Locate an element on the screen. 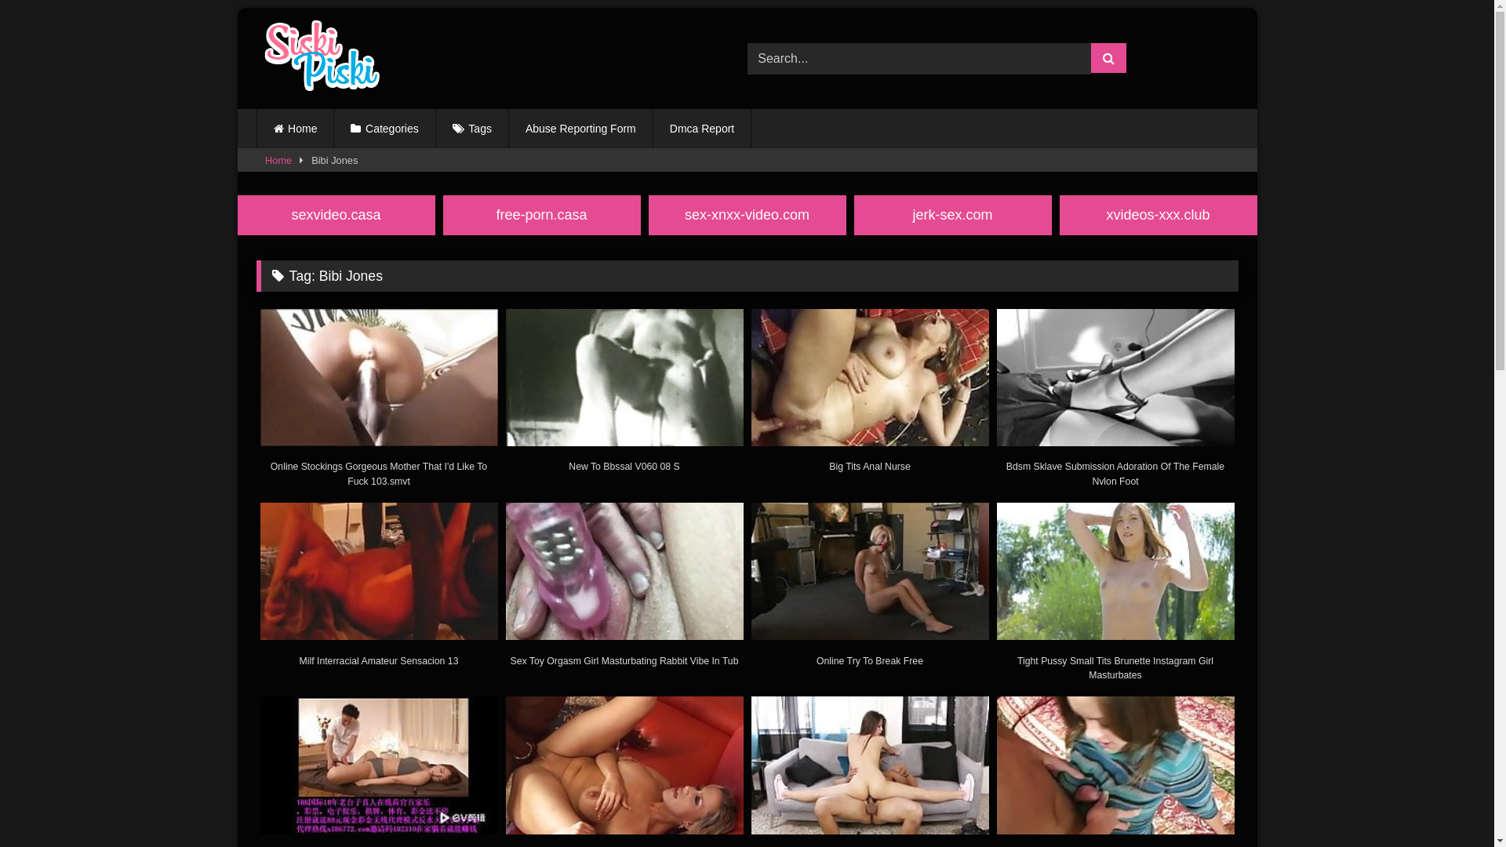 This screenshot has width=1506, height=847. Categories is located at coordinates (384, 129).